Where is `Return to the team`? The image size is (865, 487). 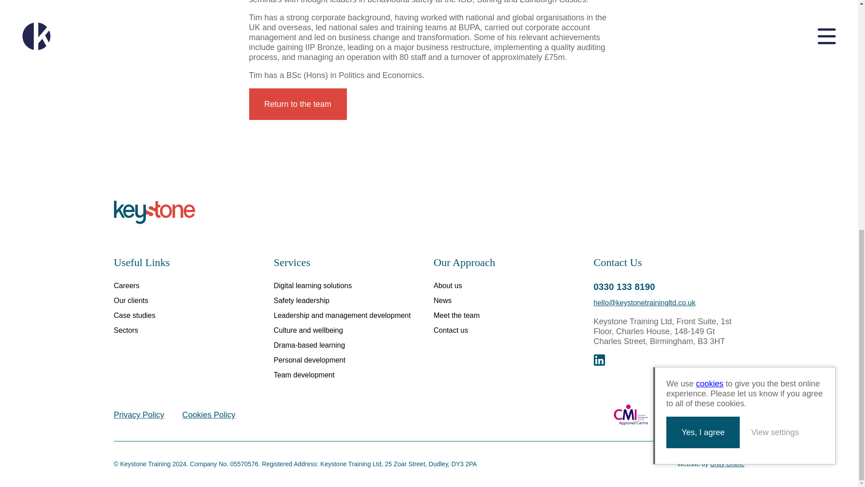 Return to the team is located at coordinates (297, 104).